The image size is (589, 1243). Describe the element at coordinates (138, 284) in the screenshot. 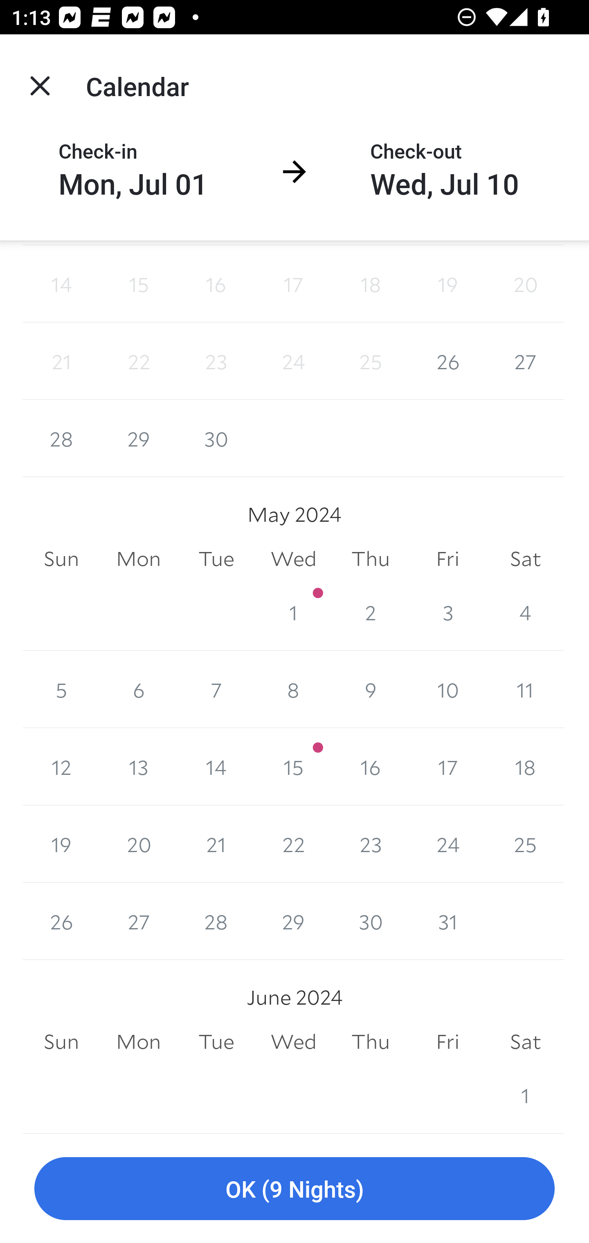

I see `15 15 April 2024` at that location.